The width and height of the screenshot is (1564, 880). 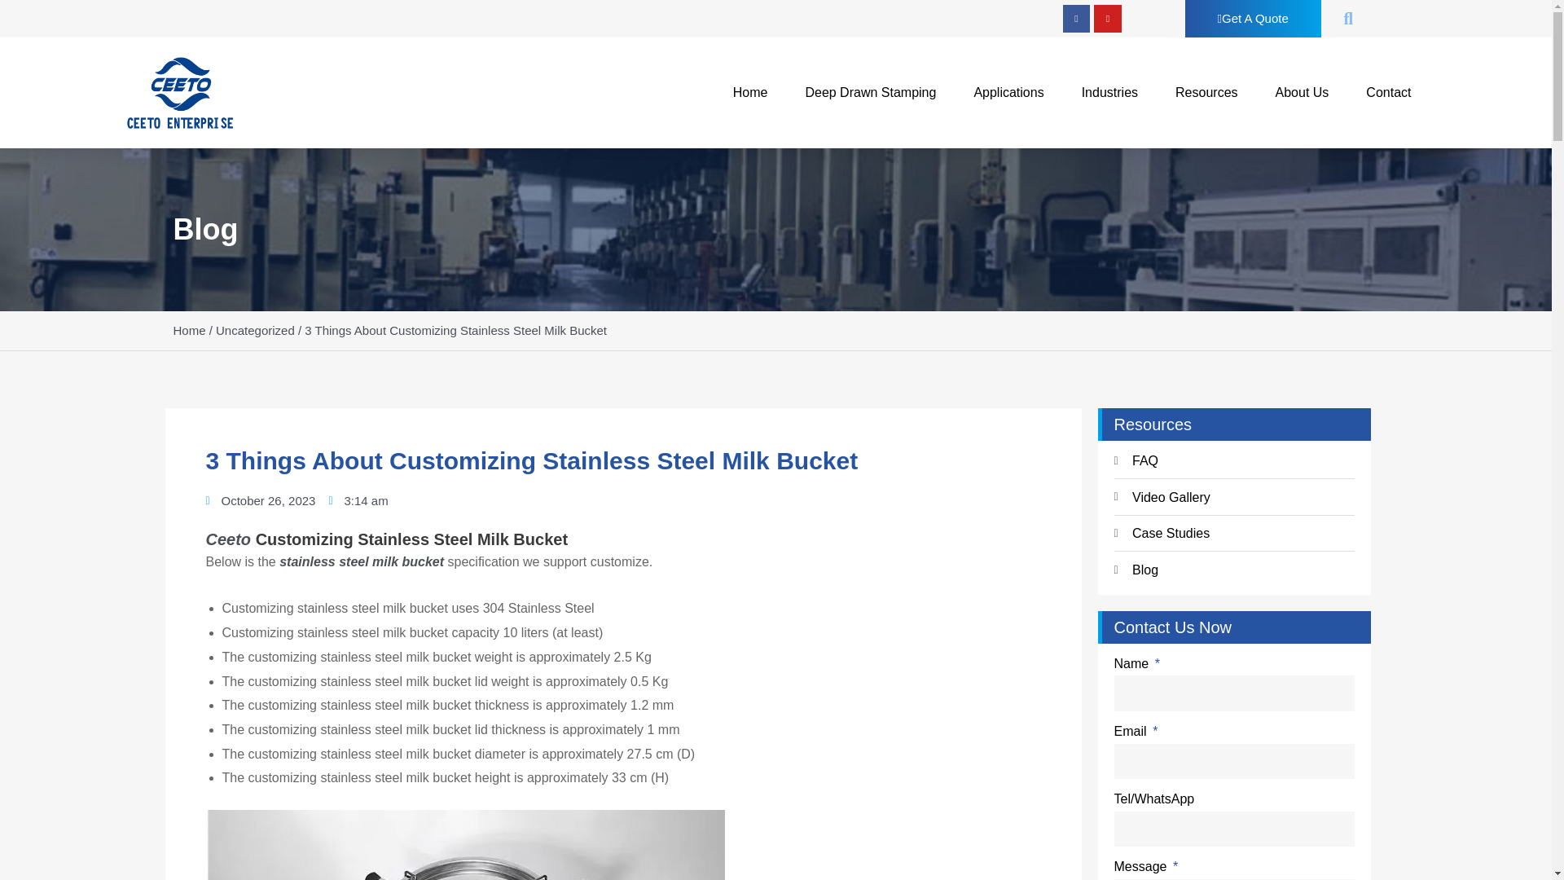 I want to click on Applications, so click(x=1008, y=93).